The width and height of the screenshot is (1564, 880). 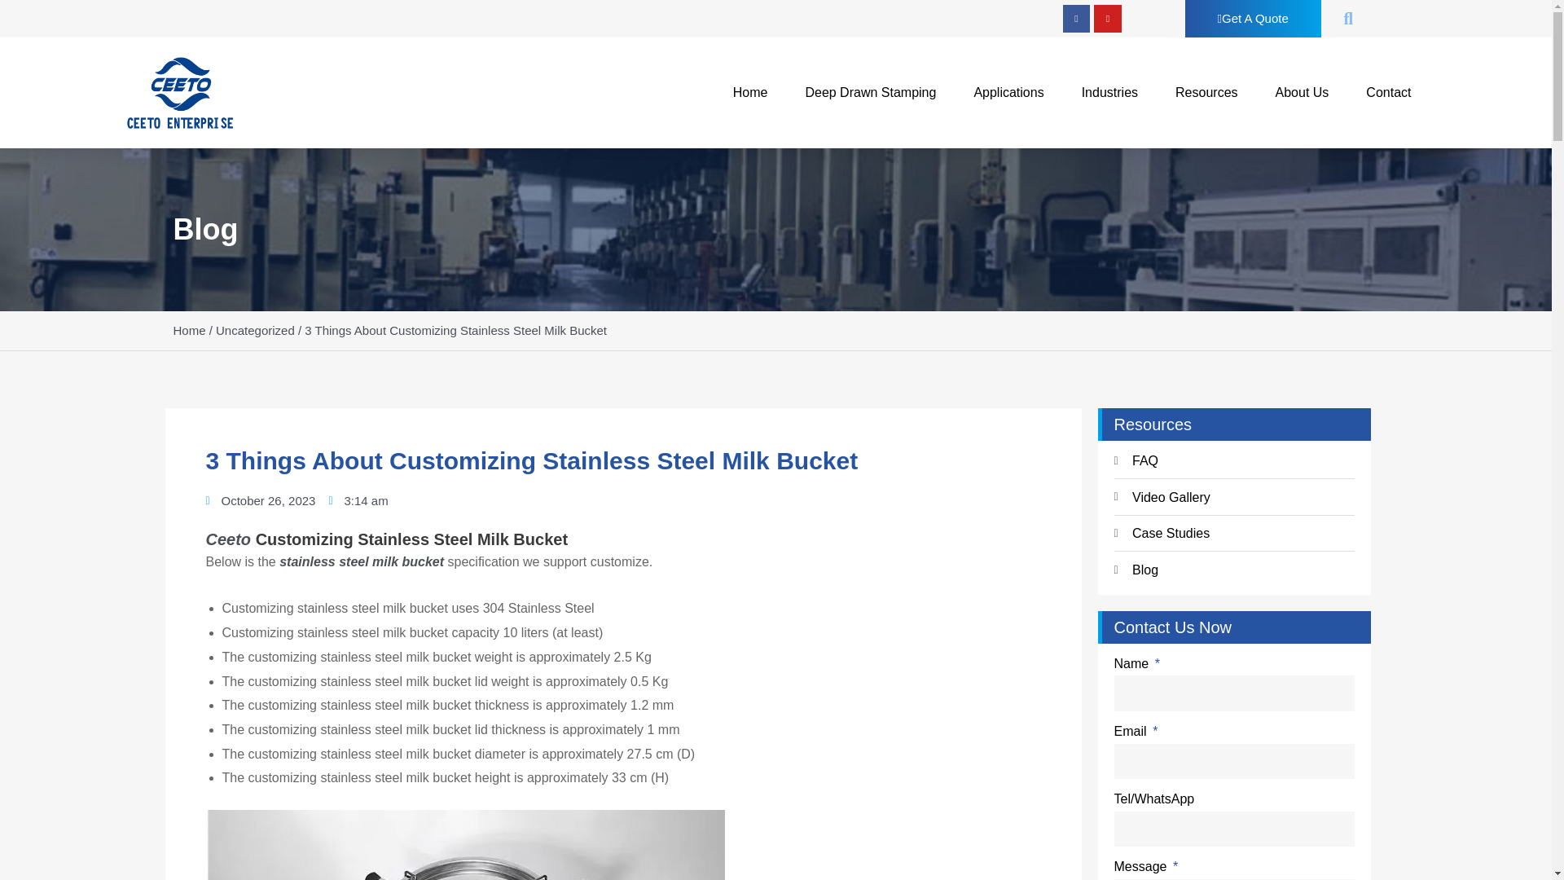 I want to click on Applications, so click(x=1008, y=93).